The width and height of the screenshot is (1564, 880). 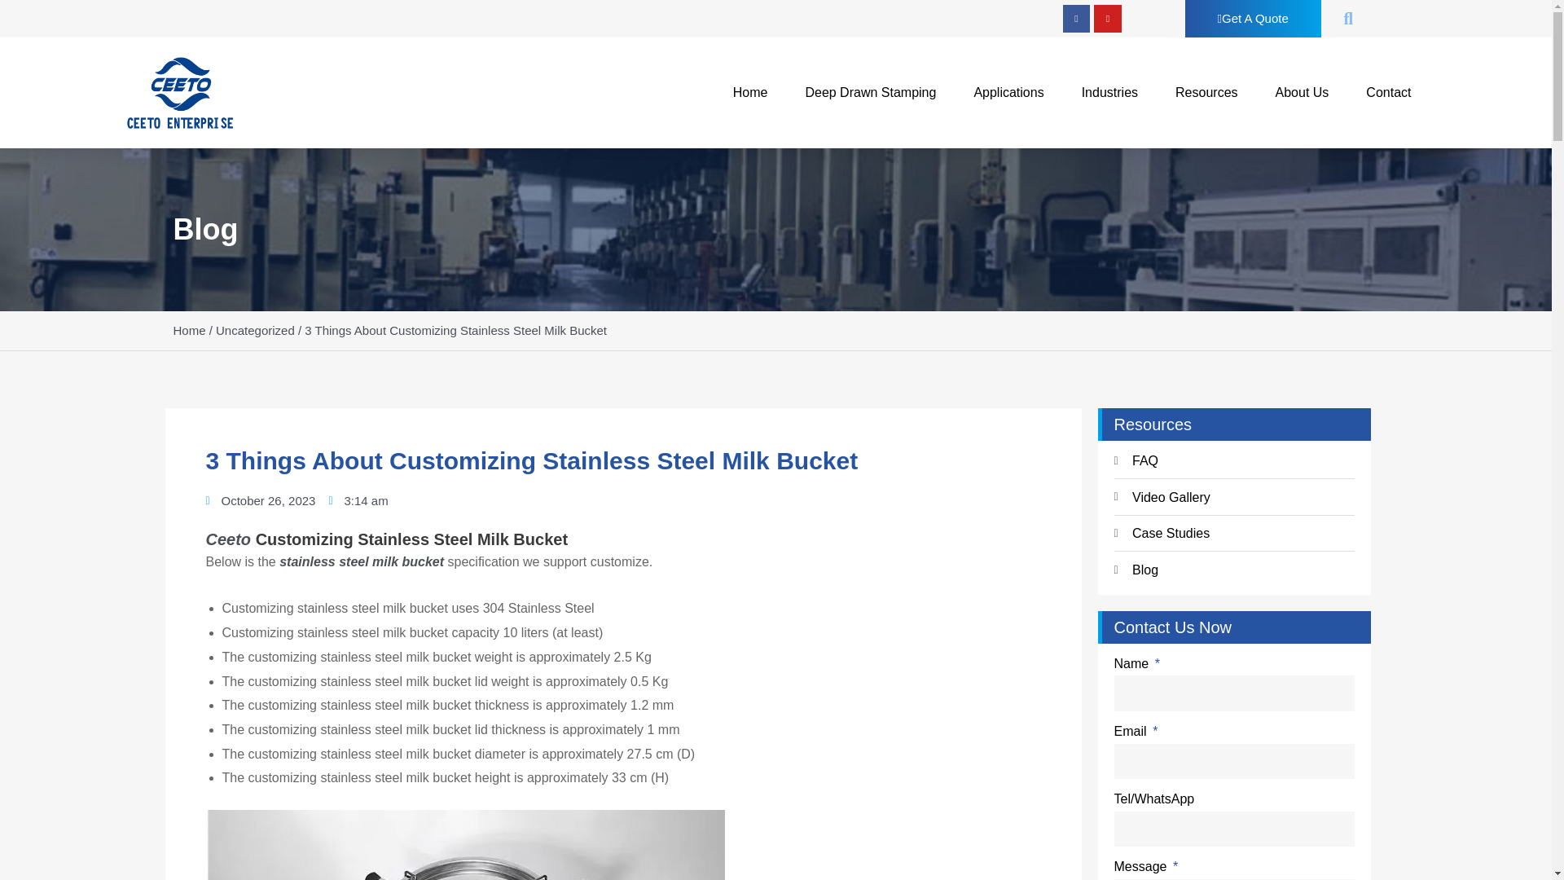 I want to click on Applications, so click(x=1008, y=93).